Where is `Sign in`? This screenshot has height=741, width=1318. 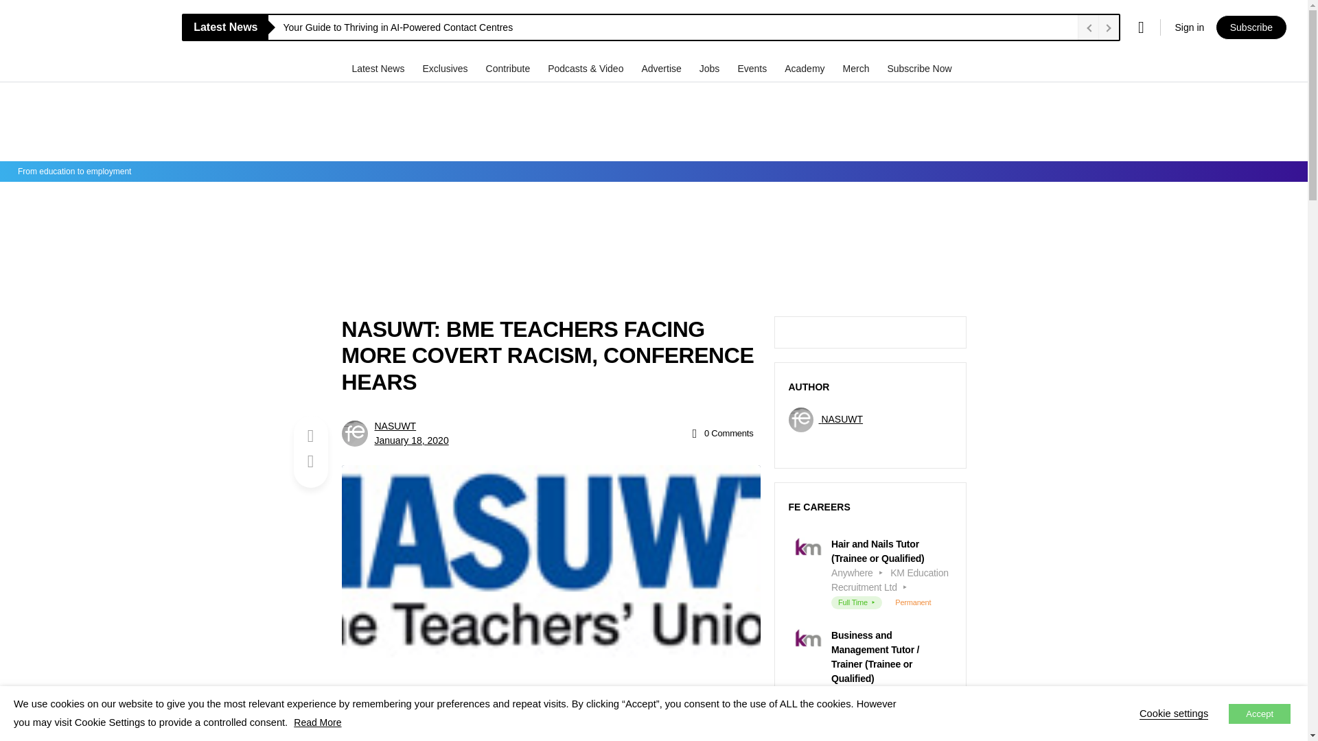 Sign in is located at coordinates (1189, 27).